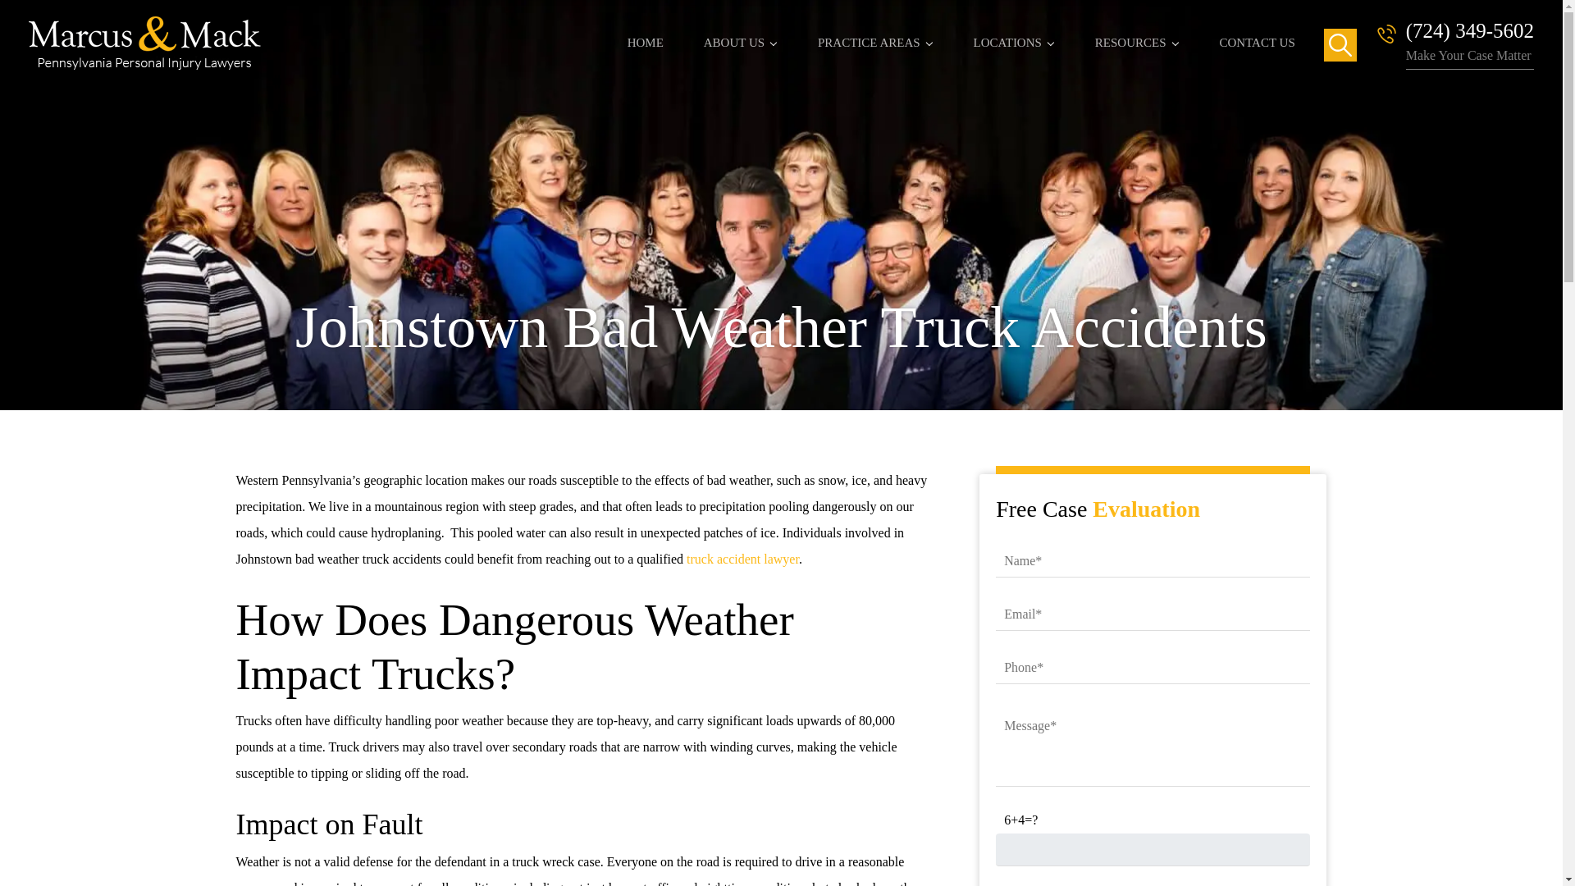 This screenshot has width=1575, height=886. I want to click on CONTACT US, so click(1257, 31).